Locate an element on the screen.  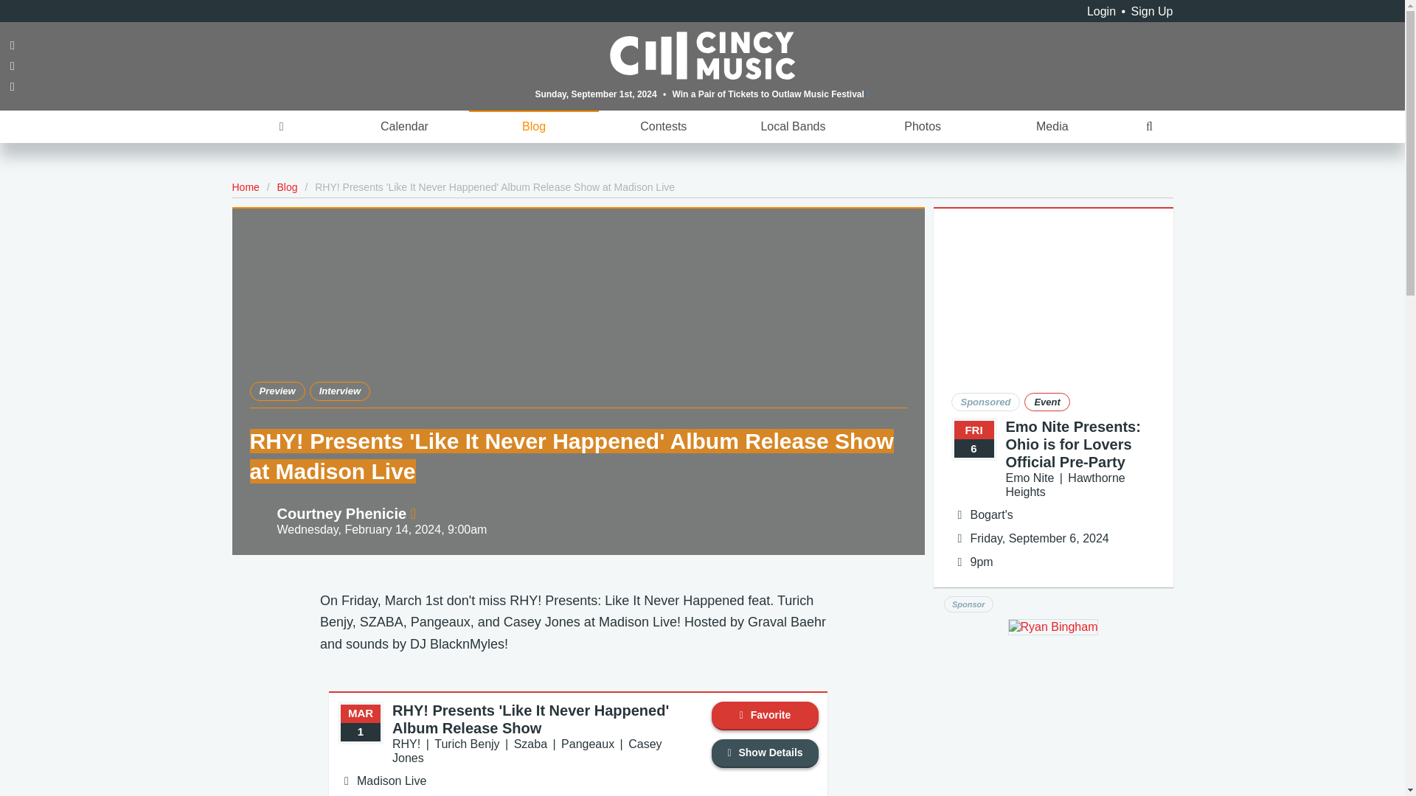
Sign Up is located at coordinates (1152, 10).